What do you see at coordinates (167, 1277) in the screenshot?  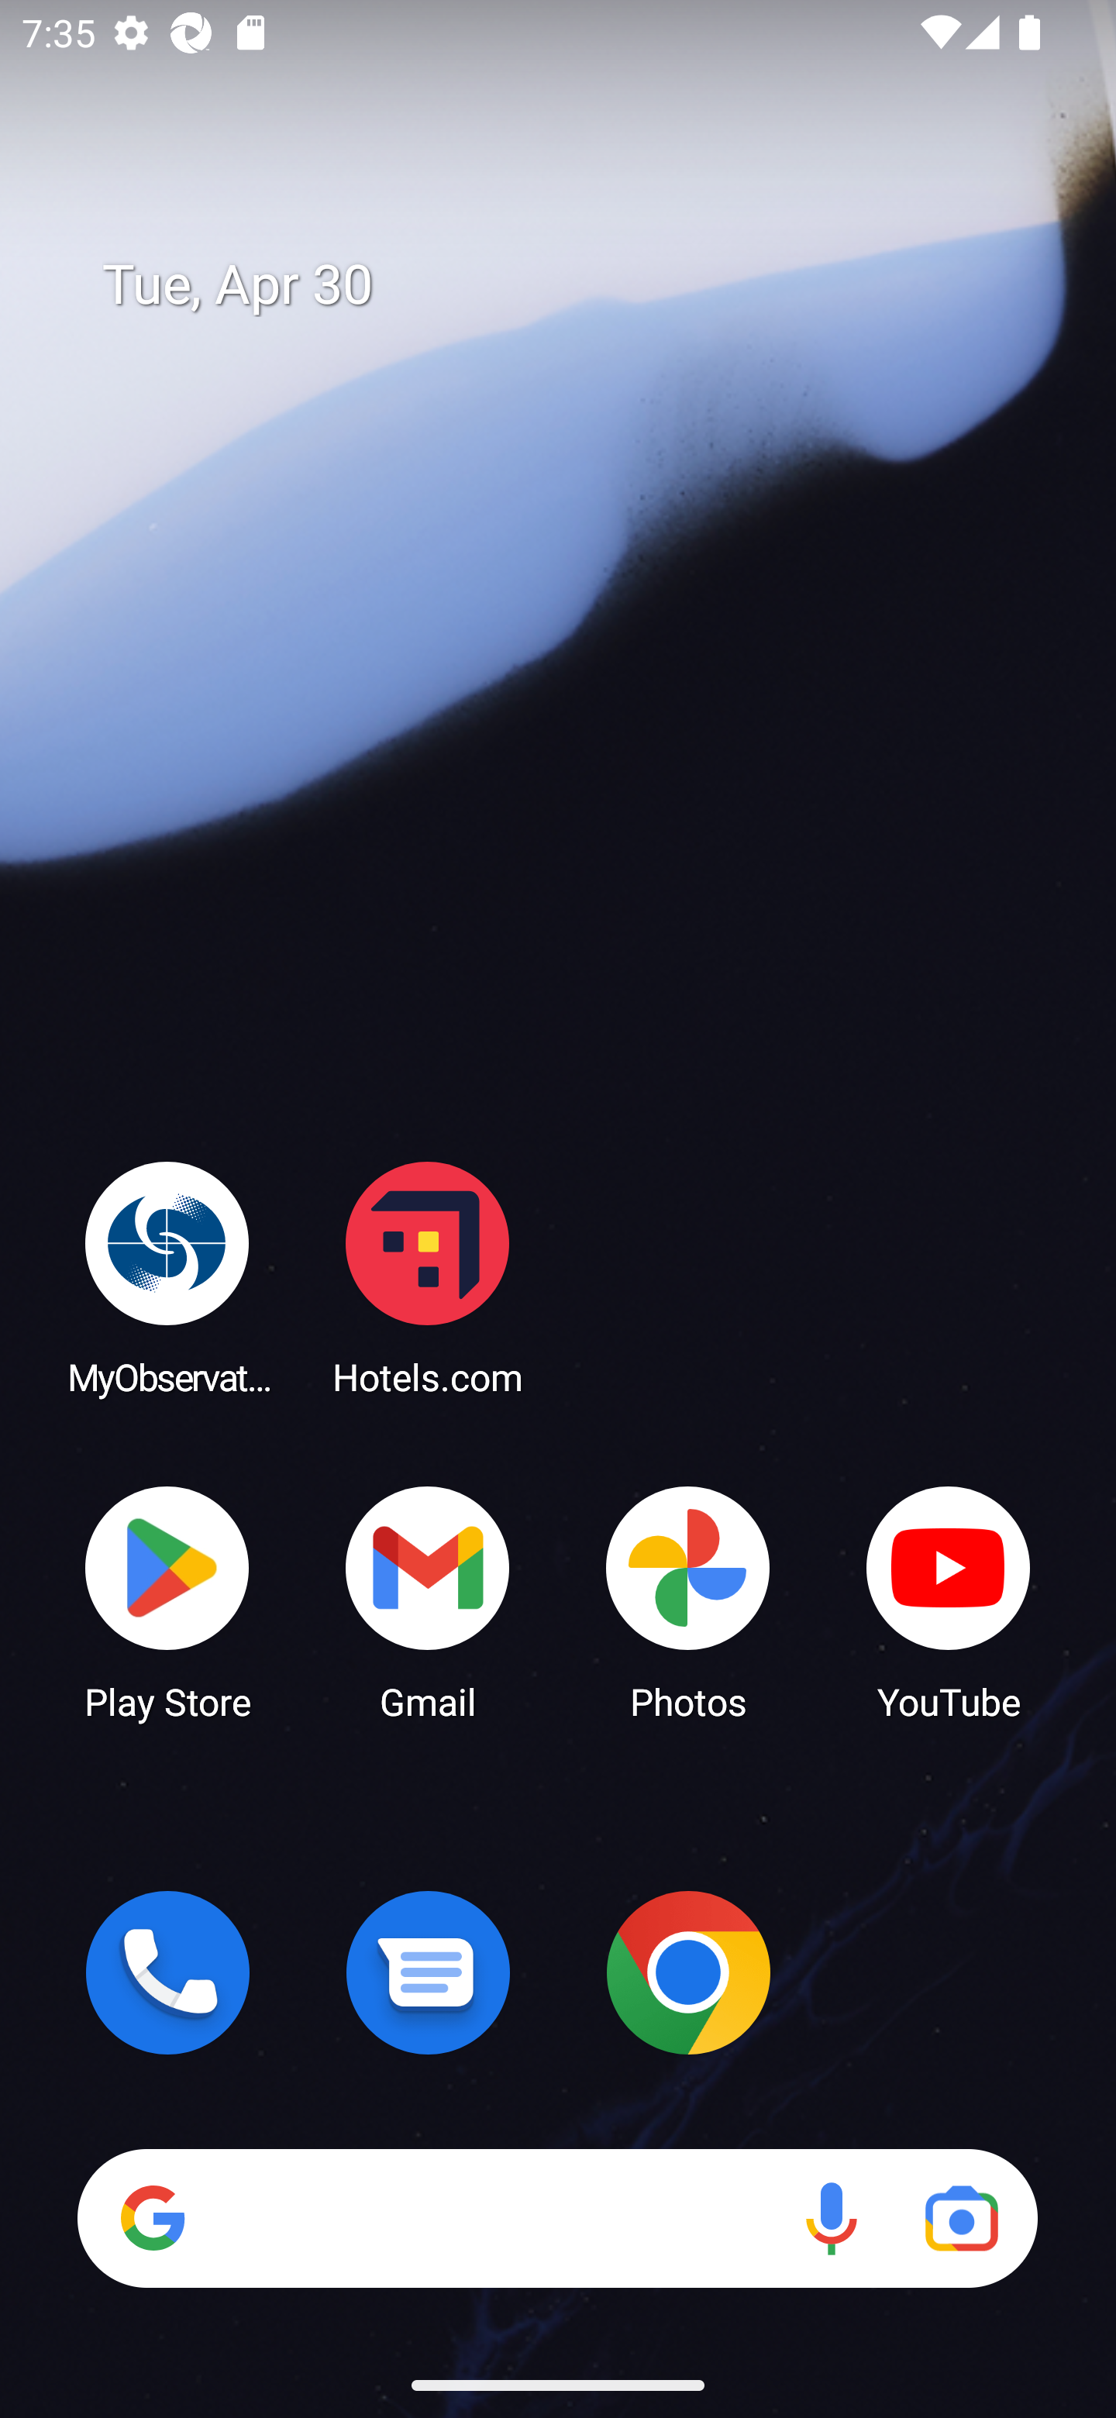 I see `MyObservatory` at bounding box center [167, 1277].